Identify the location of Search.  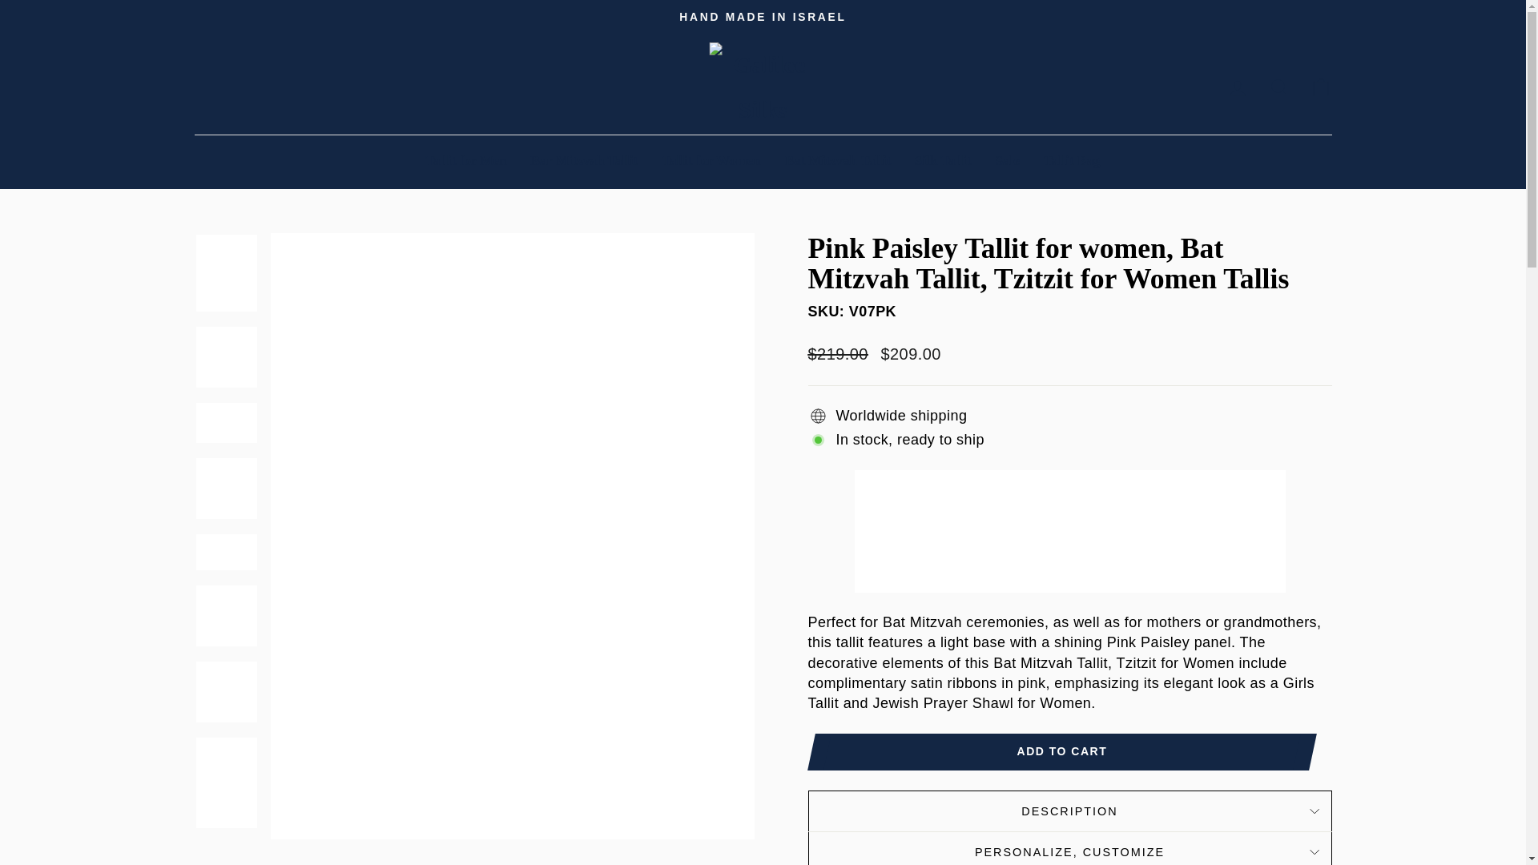
(1278, 86).